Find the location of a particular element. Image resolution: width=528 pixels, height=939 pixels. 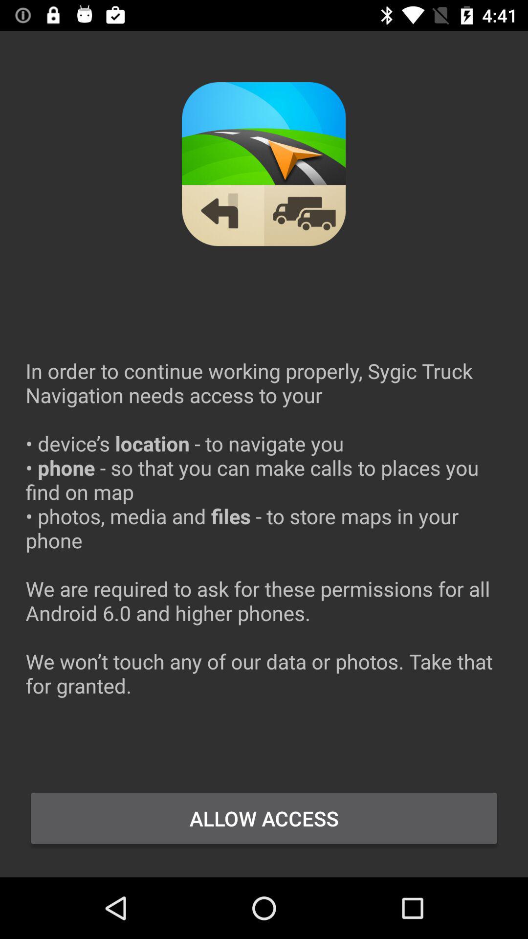

select item below in order to item is located at coordinates (264, 818).